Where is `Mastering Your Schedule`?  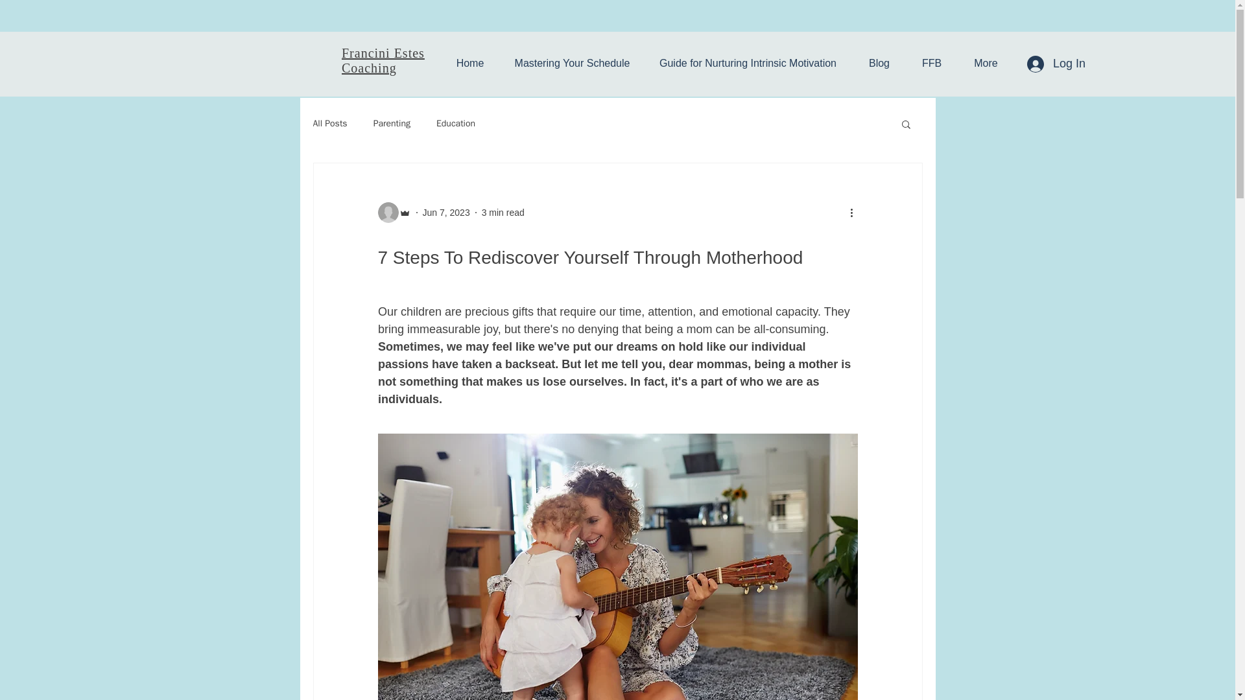 Mastering Your Schedule is located at coordinates (572, 64).